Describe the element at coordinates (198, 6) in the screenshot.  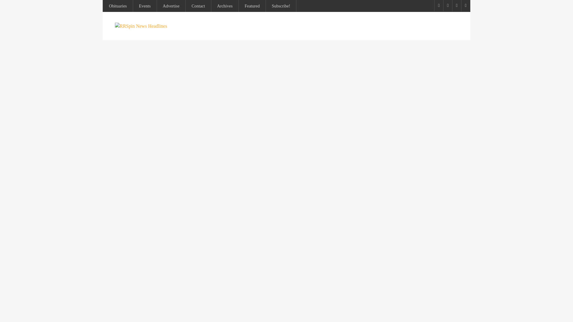
I see `Contact` at that location.